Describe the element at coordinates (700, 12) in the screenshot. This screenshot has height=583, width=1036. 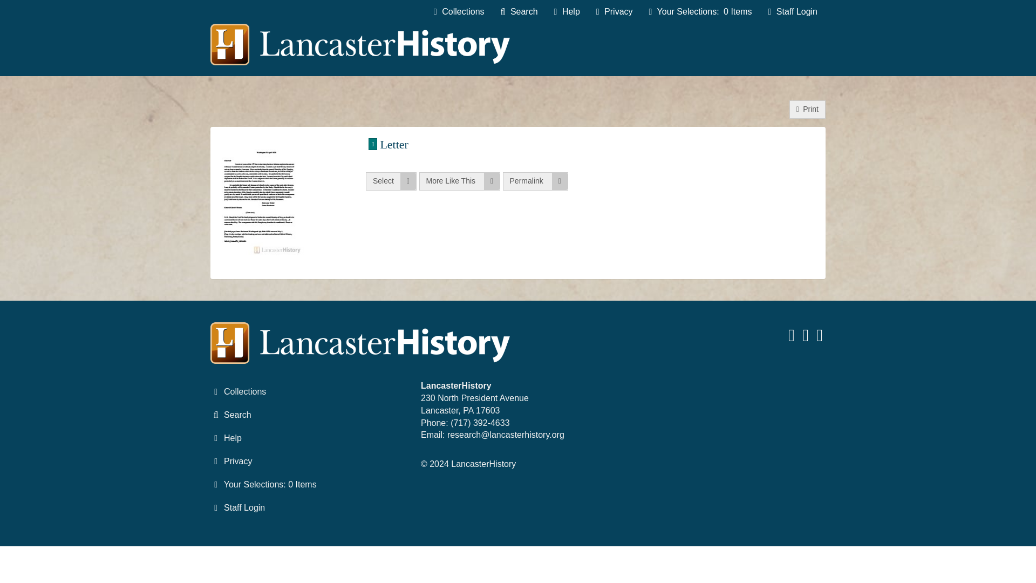
I see ` Your Selections: 0 Items` at that location.